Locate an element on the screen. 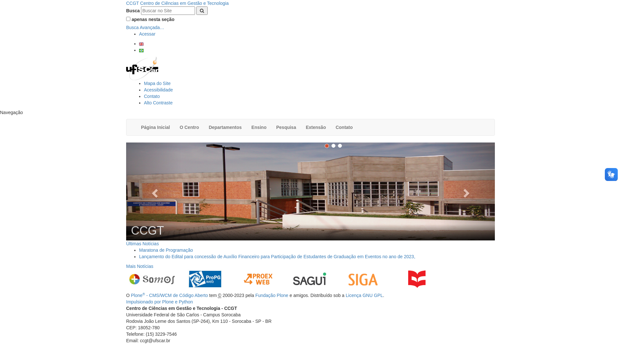  CCGT is located at coordinates (310, 191).